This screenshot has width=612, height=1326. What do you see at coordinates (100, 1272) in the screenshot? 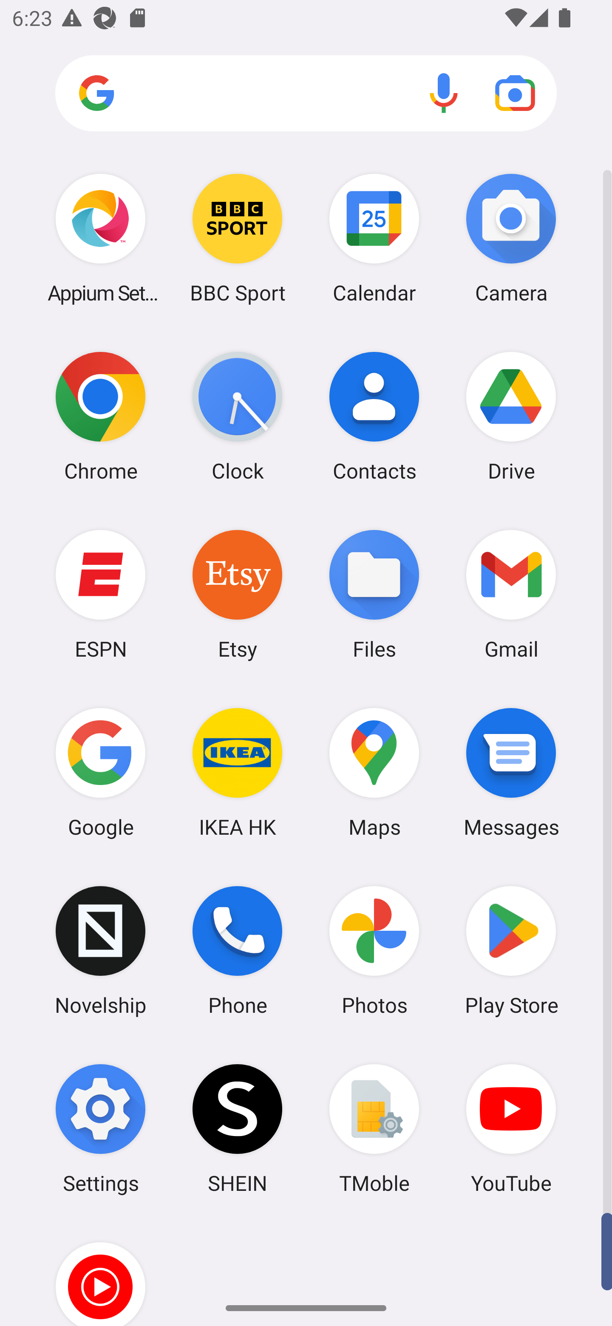
I see `YT Music` at bounding box center [100, 1272].